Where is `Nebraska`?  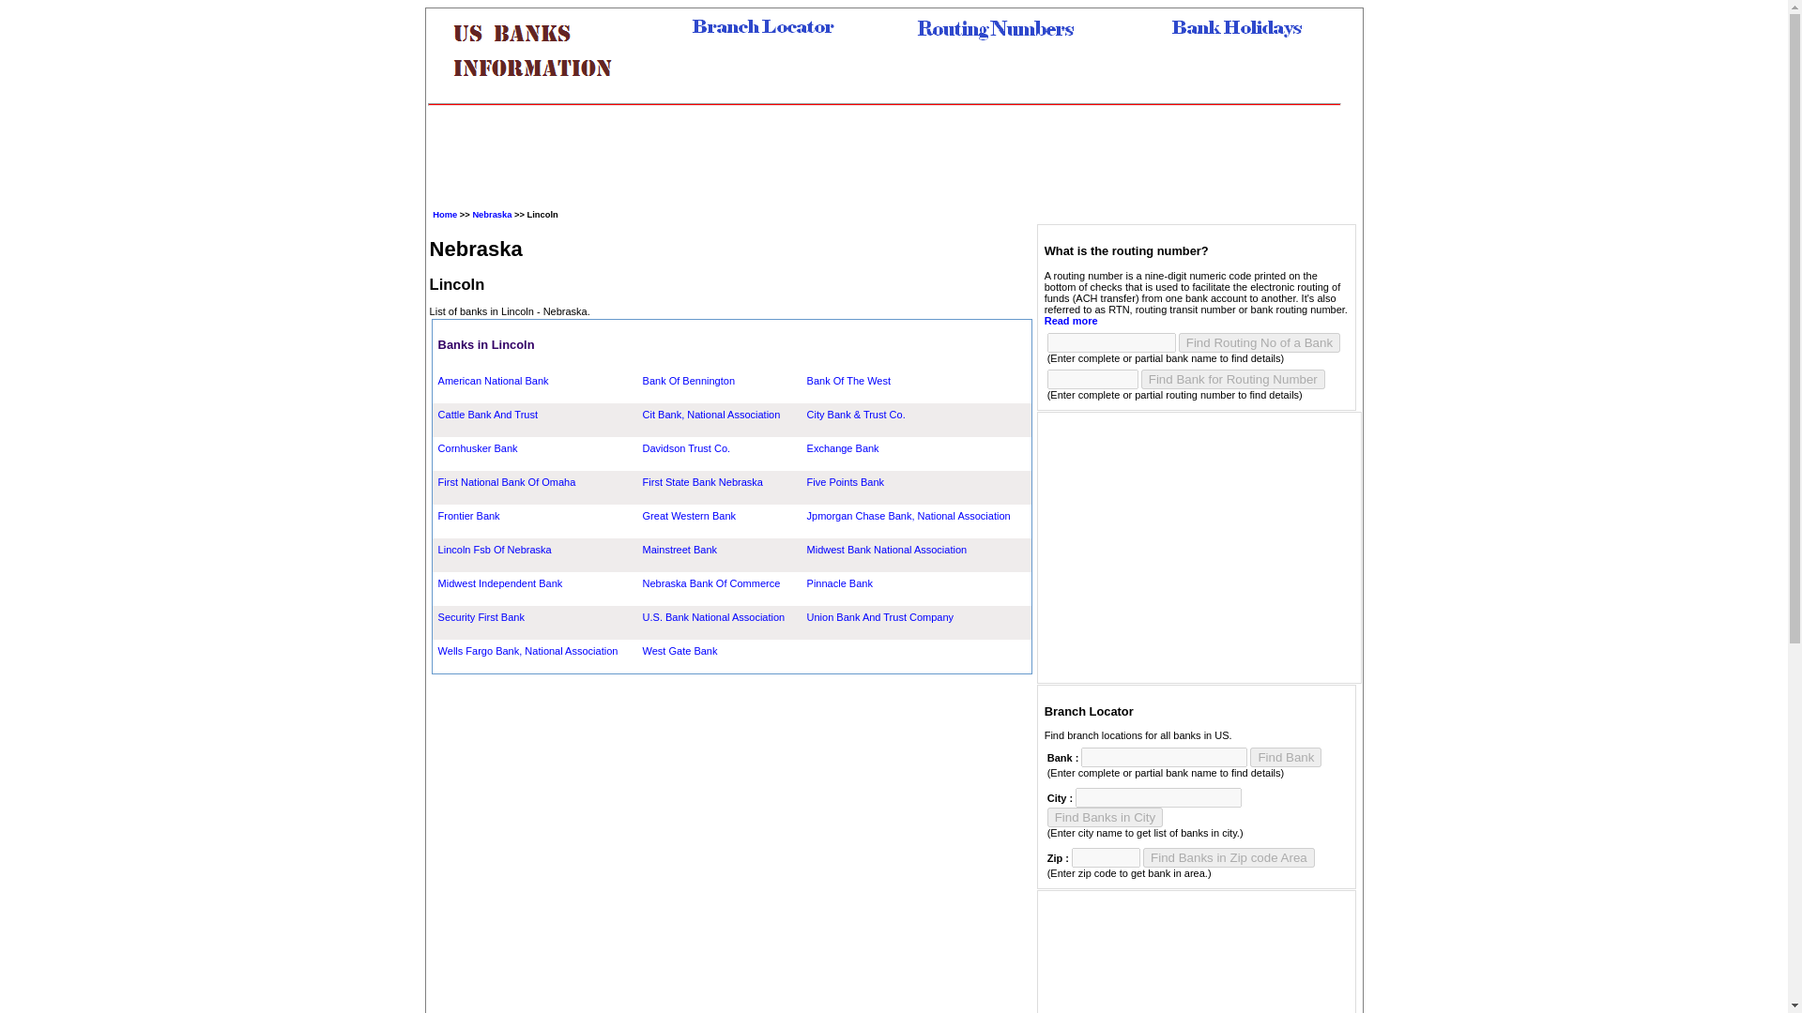 Nebraska is located at coordinates (492, 214).